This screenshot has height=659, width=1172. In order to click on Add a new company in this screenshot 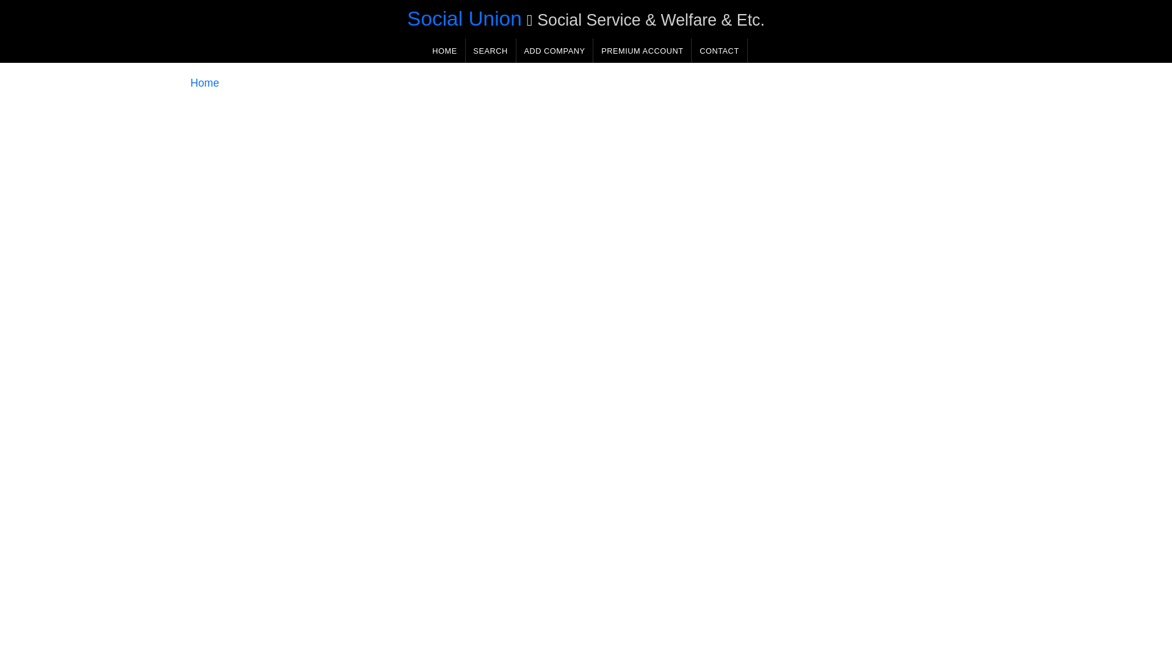, I will do `click(554, 50)`.